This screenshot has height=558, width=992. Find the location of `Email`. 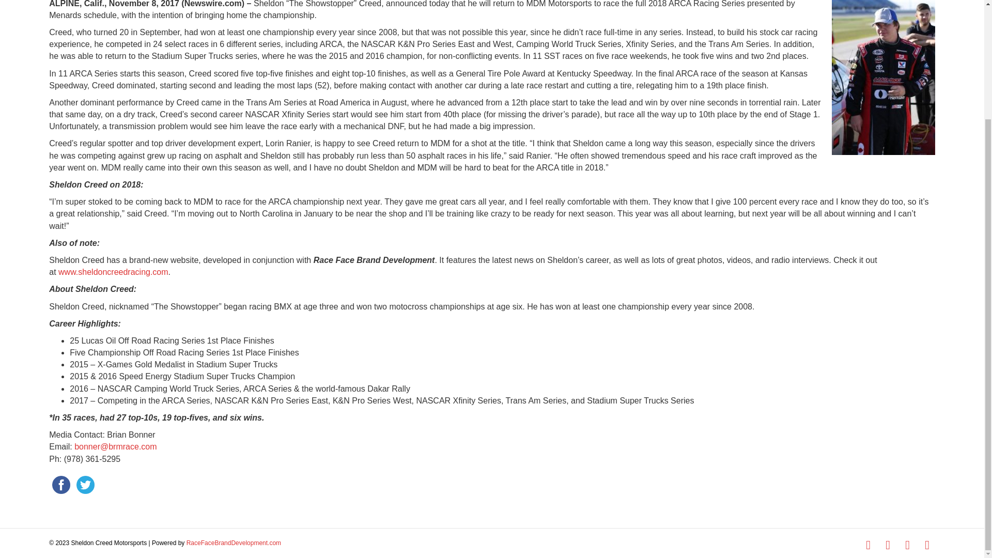

Email is located at coordinates (927, 545).